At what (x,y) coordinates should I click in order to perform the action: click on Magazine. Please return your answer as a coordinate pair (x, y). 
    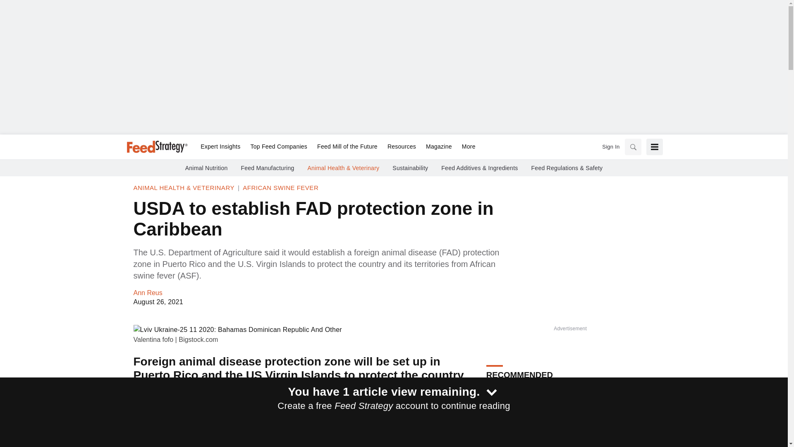
    Looking at the image, I should click on (439, 147).